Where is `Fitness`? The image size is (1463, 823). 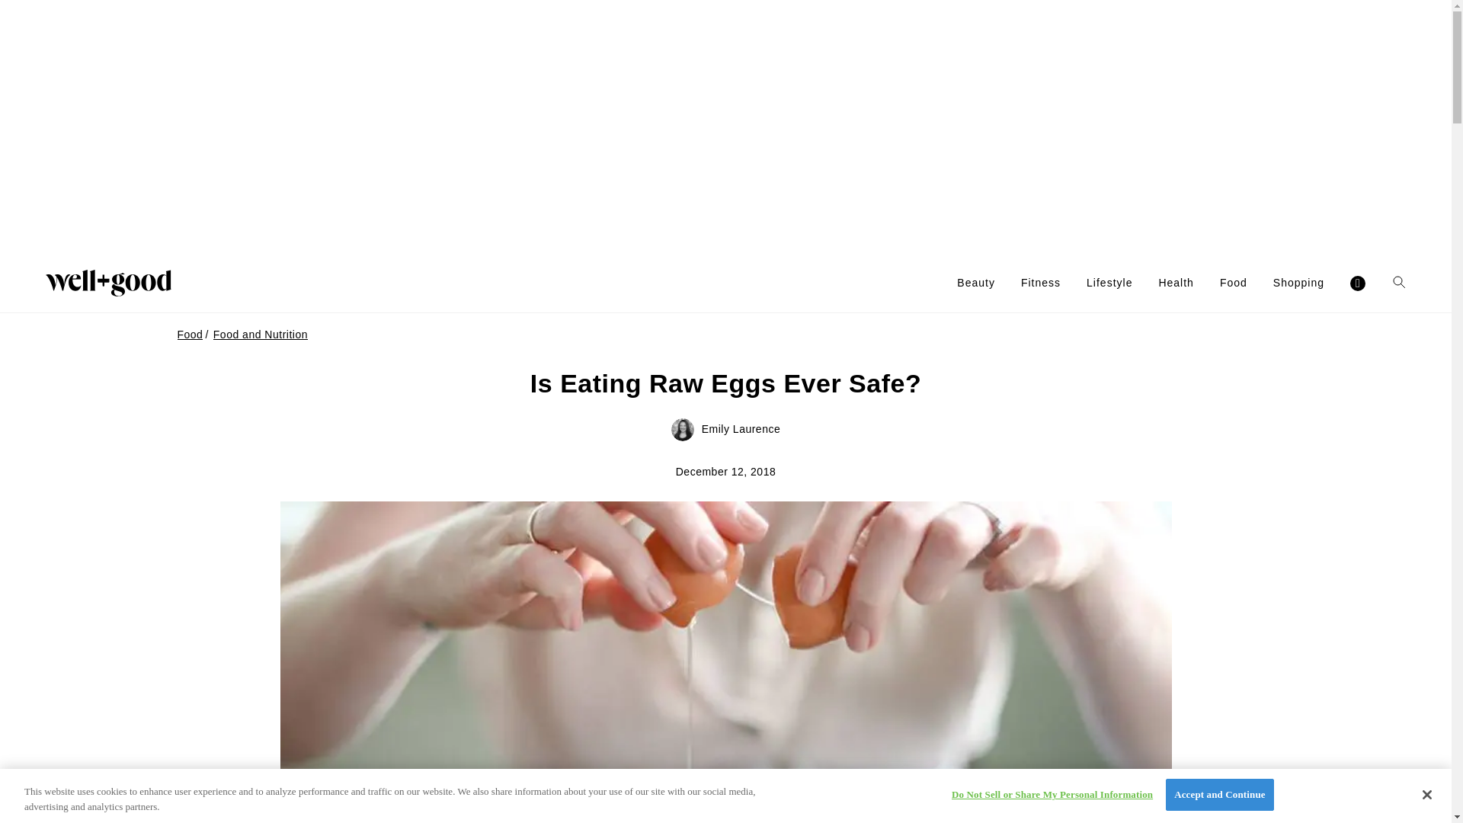
Fitness is located at coordinates (1041, 283).